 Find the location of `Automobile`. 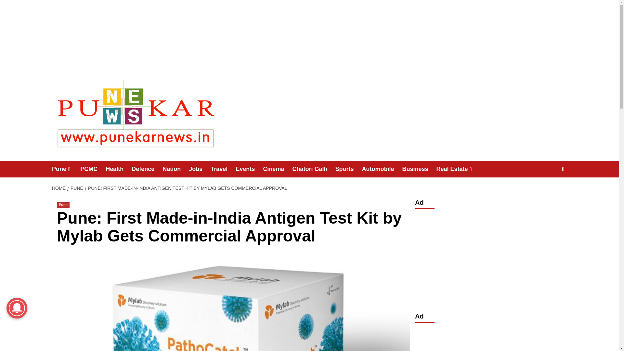

Automobile is located at coordinates (382, 169).